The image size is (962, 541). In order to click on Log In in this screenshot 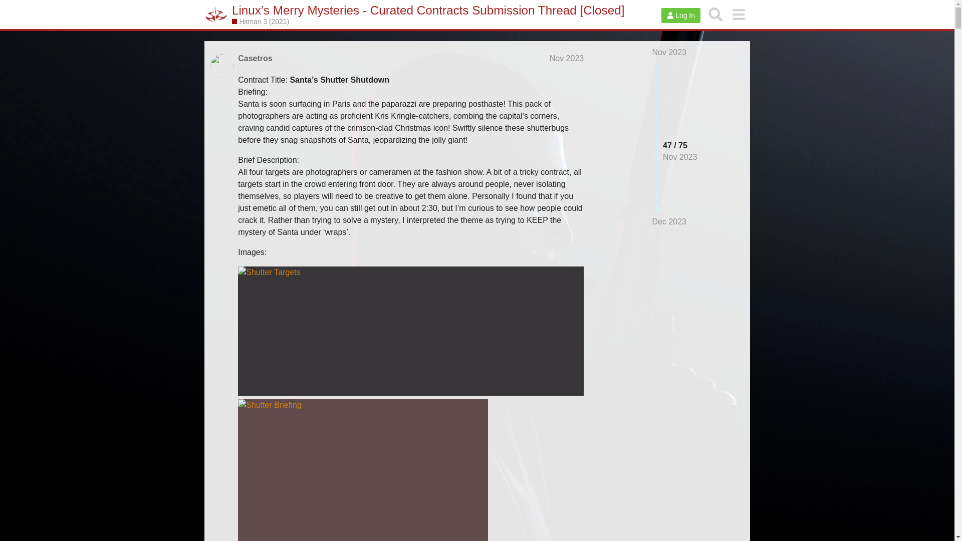, I will do `click(680, 16)`.